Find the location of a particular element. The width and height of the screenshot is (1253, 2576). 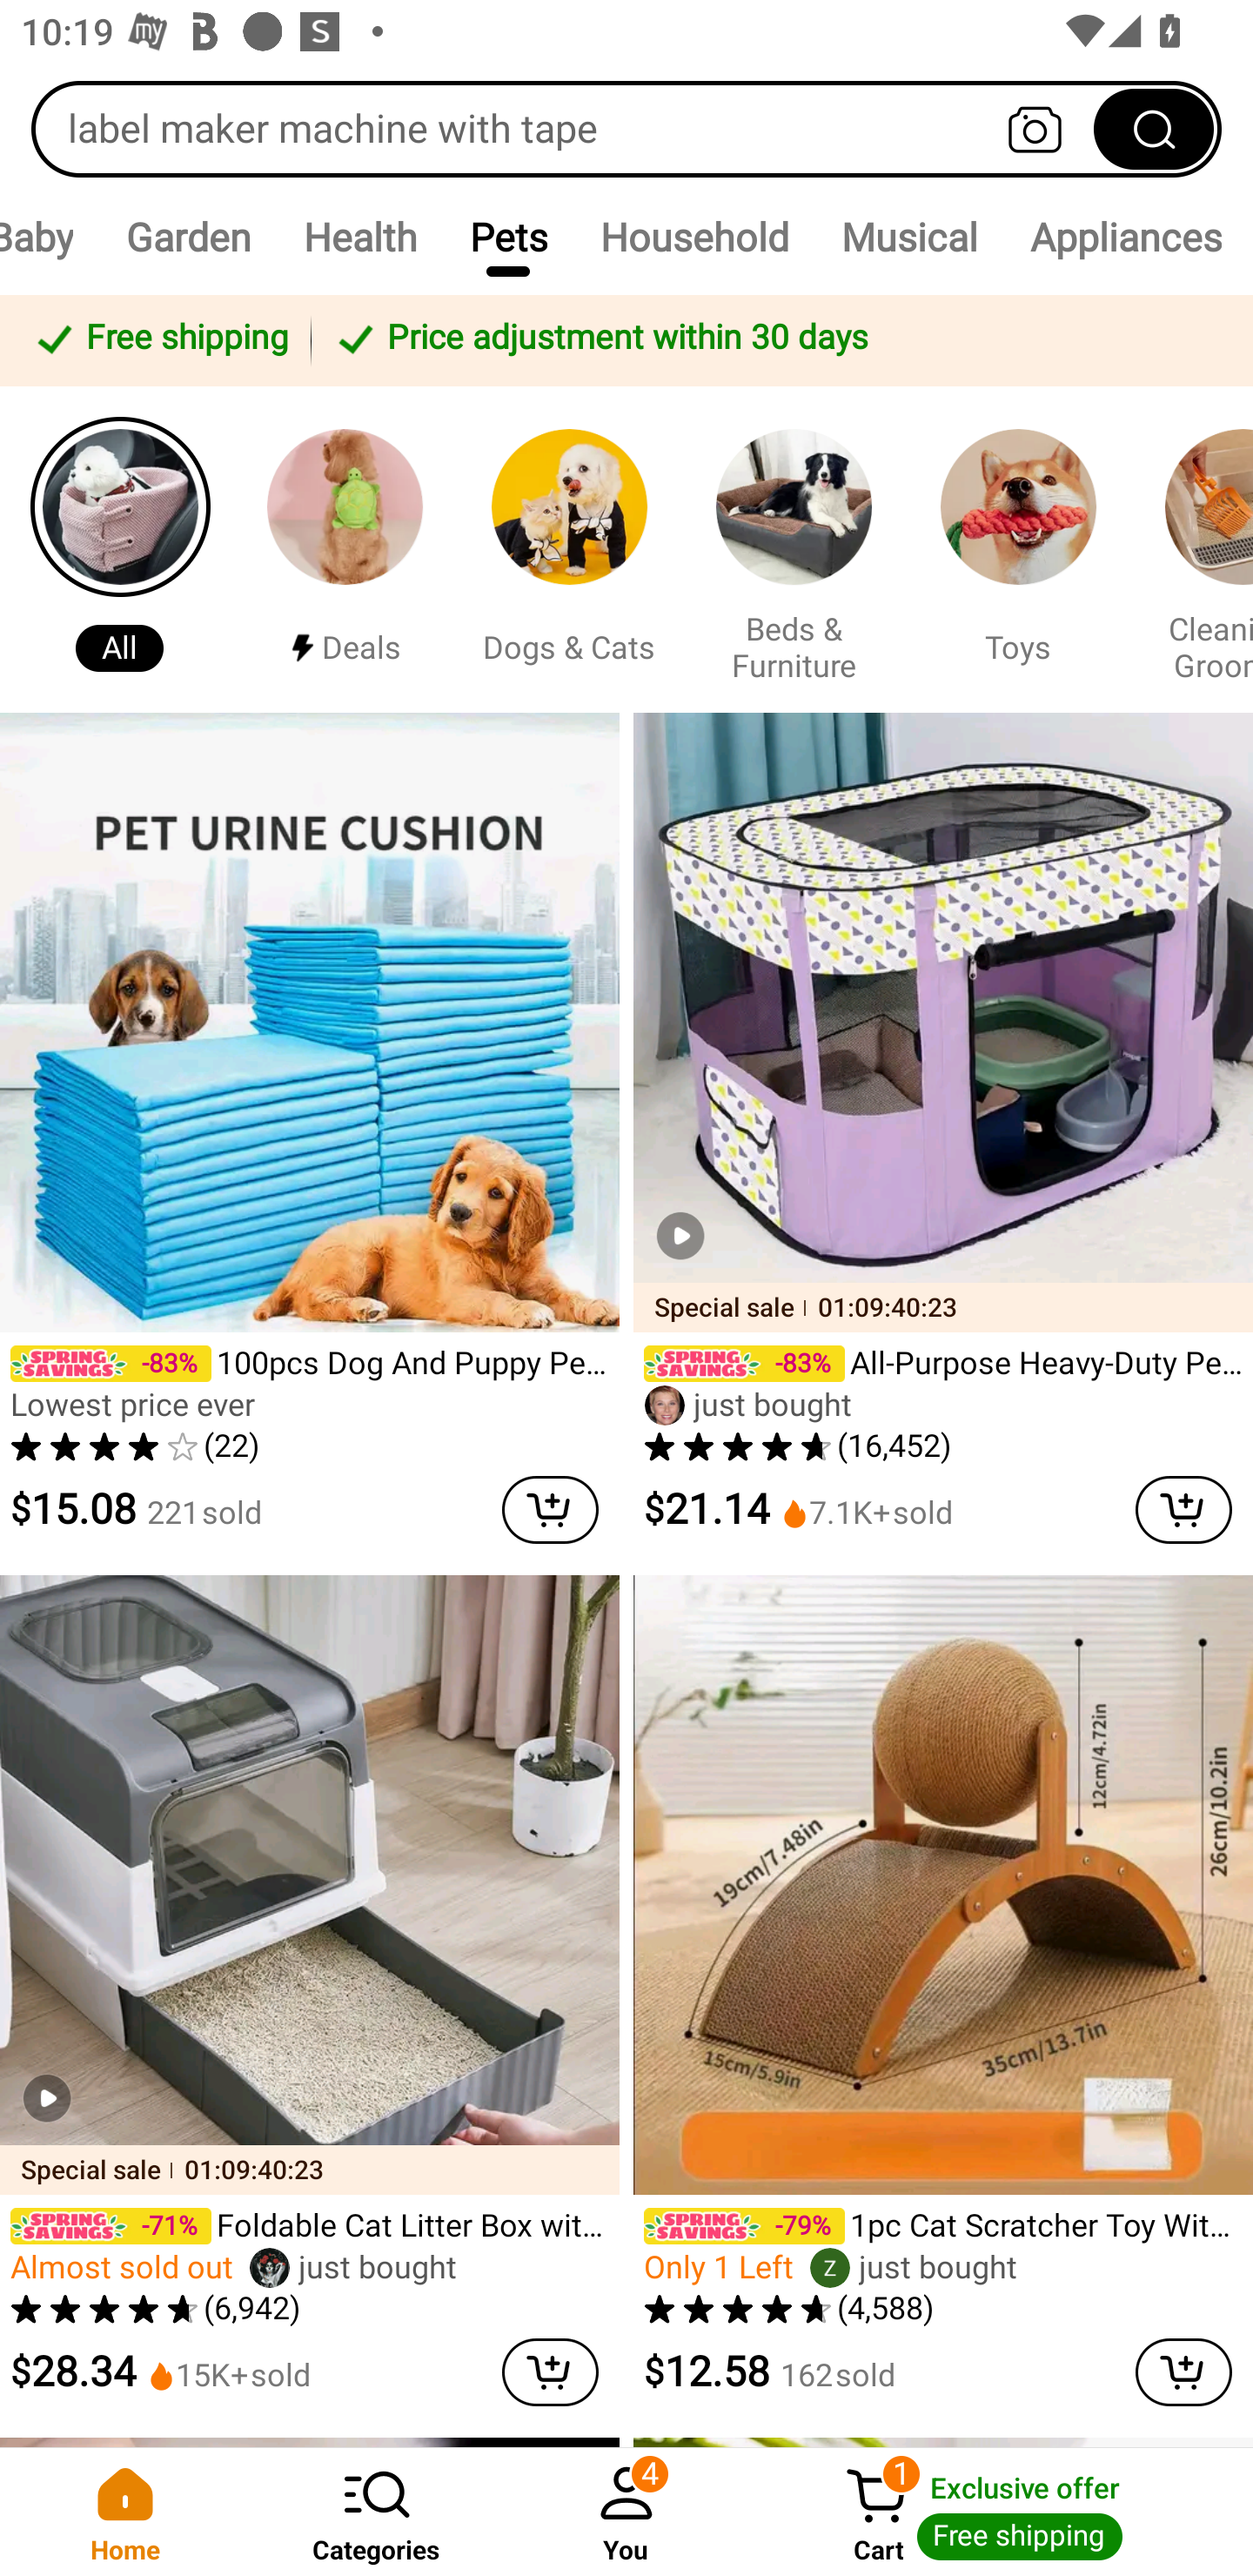

Household is located at coordinates (694, 237).